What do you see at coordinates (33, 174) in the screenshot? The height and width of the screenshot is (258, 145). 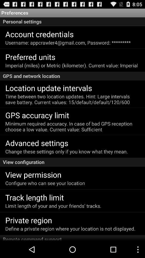 I see `open view permission` at bounding box center [33, 174].